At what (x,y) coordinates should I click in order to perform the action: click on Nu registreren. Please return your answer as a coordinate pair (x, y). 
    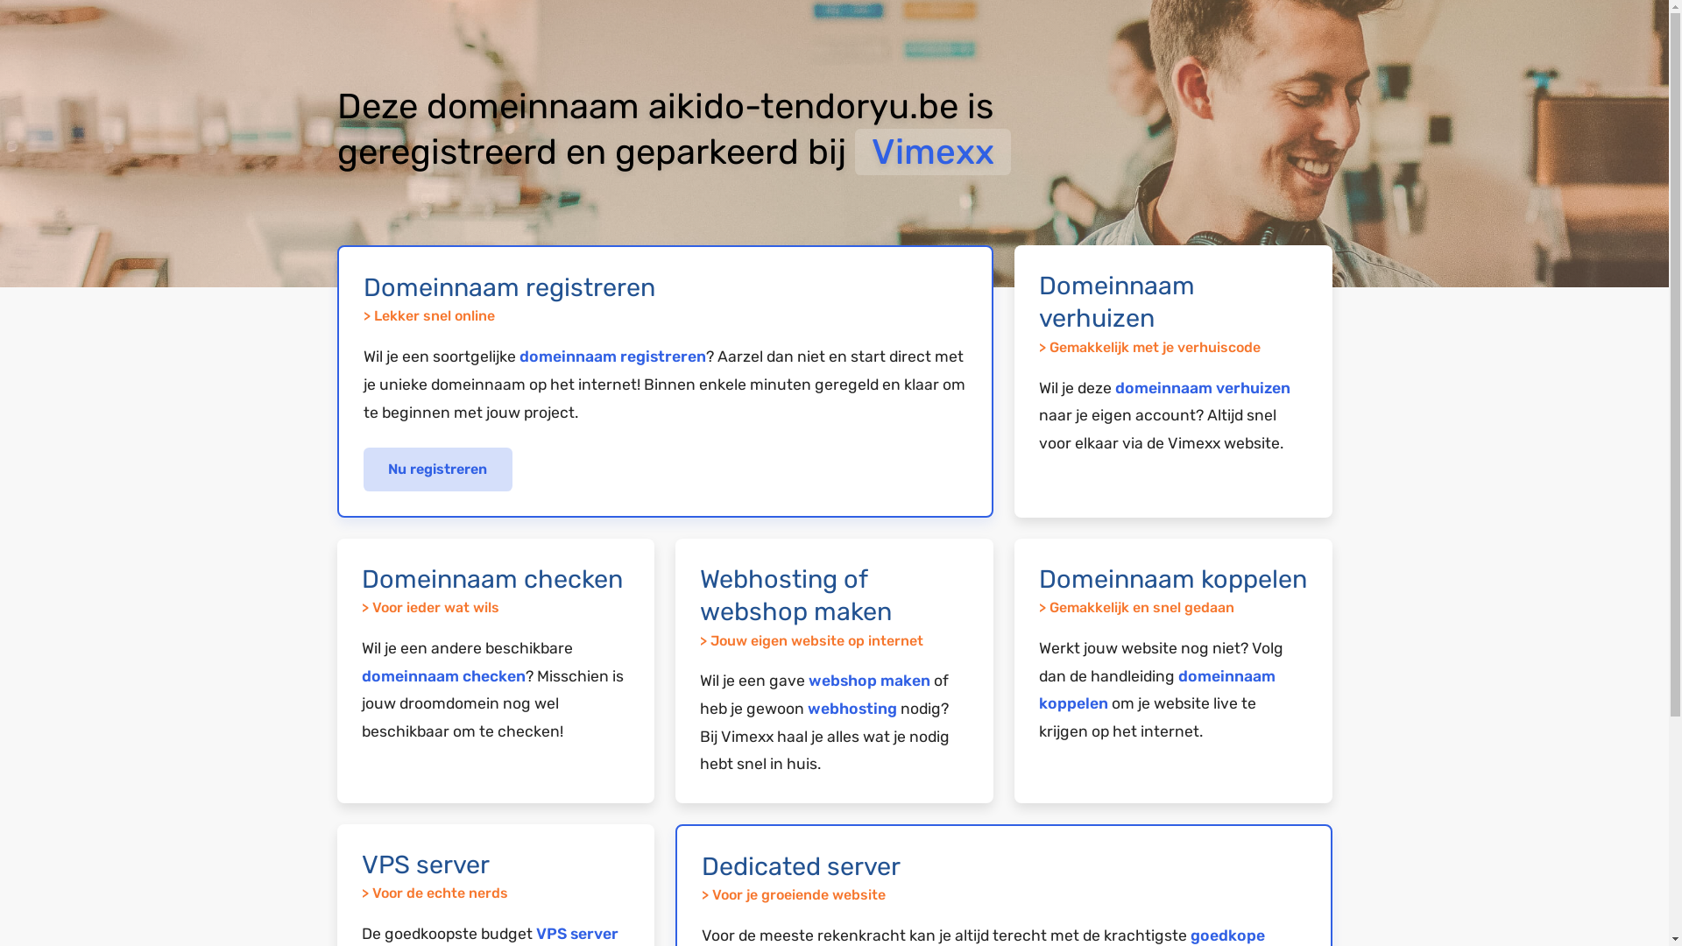
    Looking at the image, I should click on (438, 469).